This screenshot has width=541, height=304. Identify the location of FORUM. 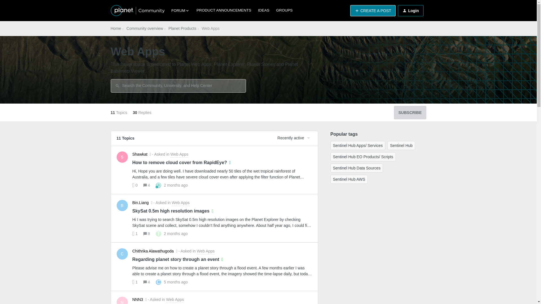
(116, 28).